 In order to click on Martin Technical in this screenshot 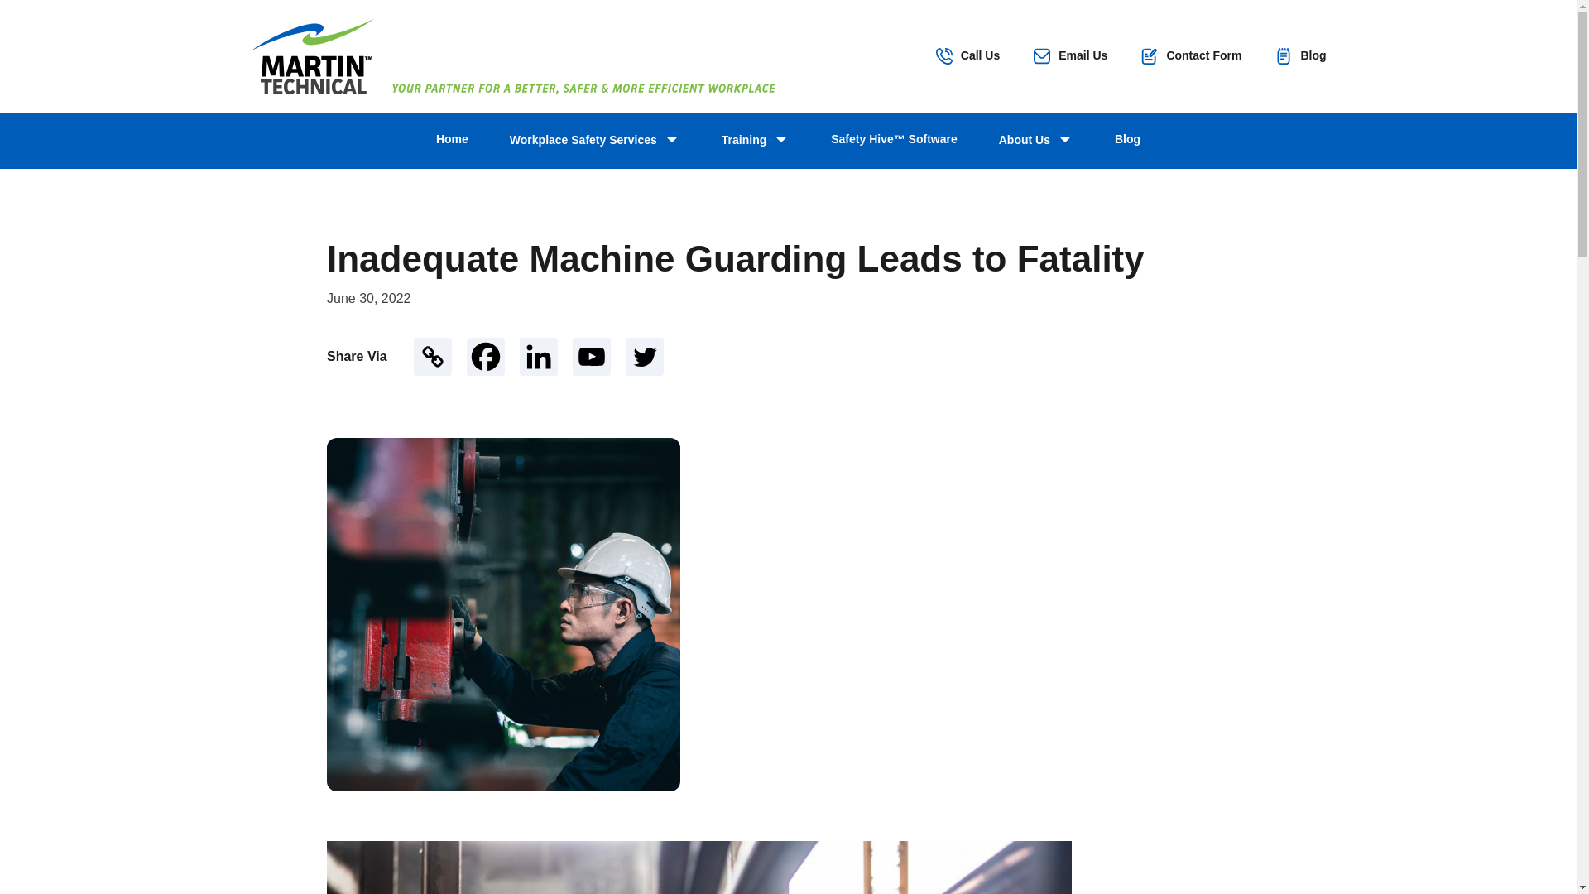, I will do `click(311, 56)`.